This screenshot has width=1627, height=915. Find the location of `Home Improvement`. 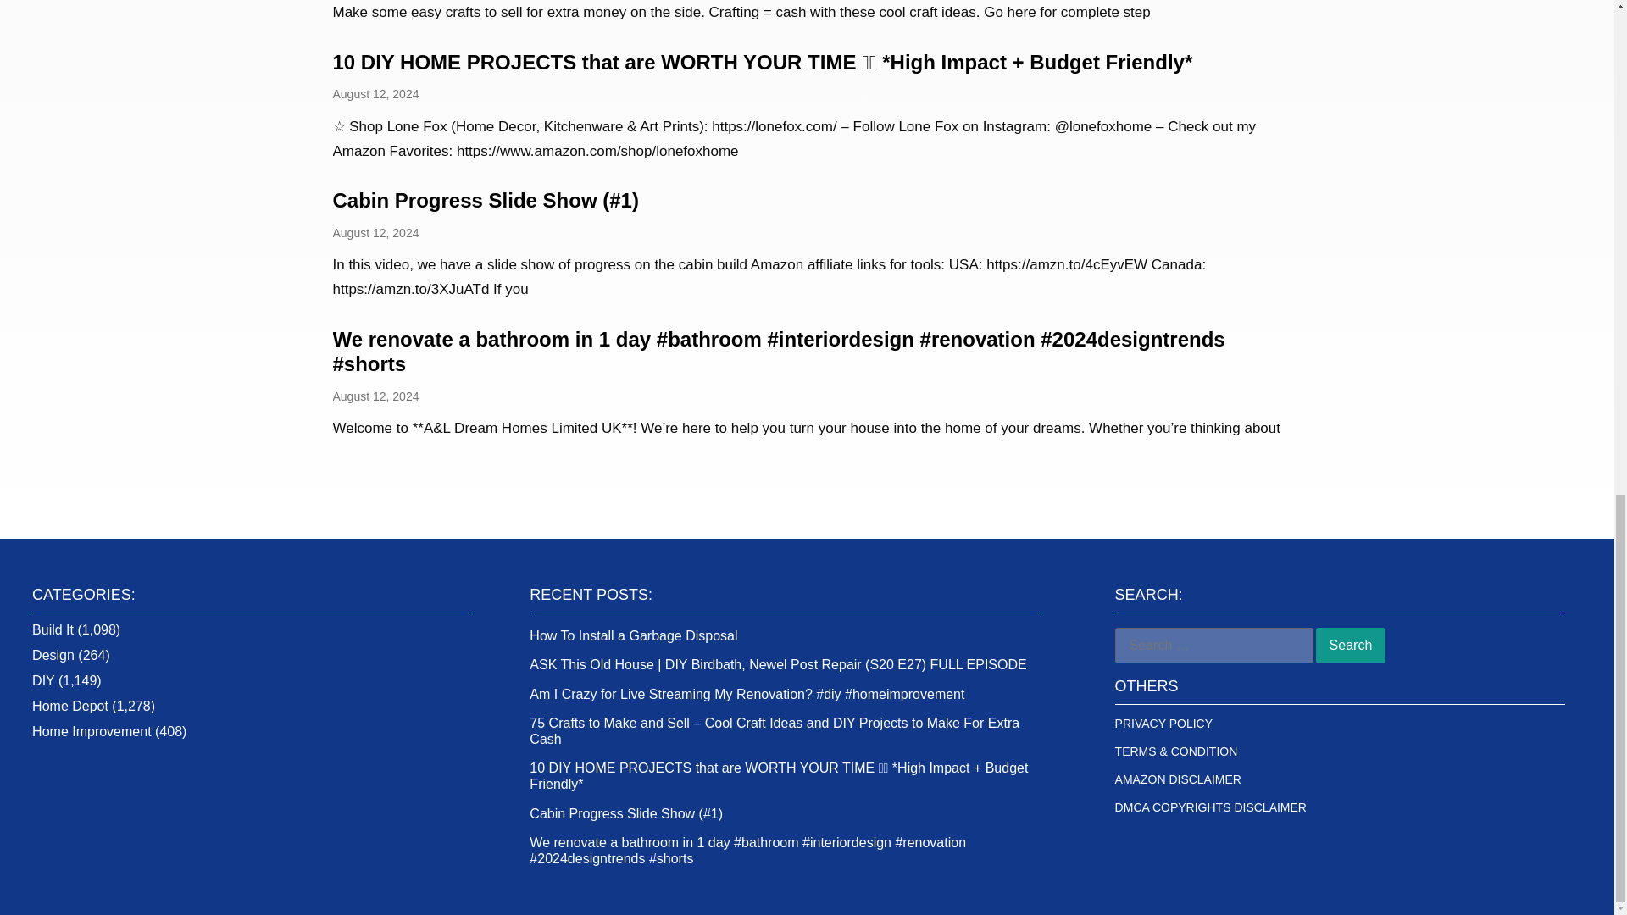

Home Improvement is located at coordinates (92, 731).